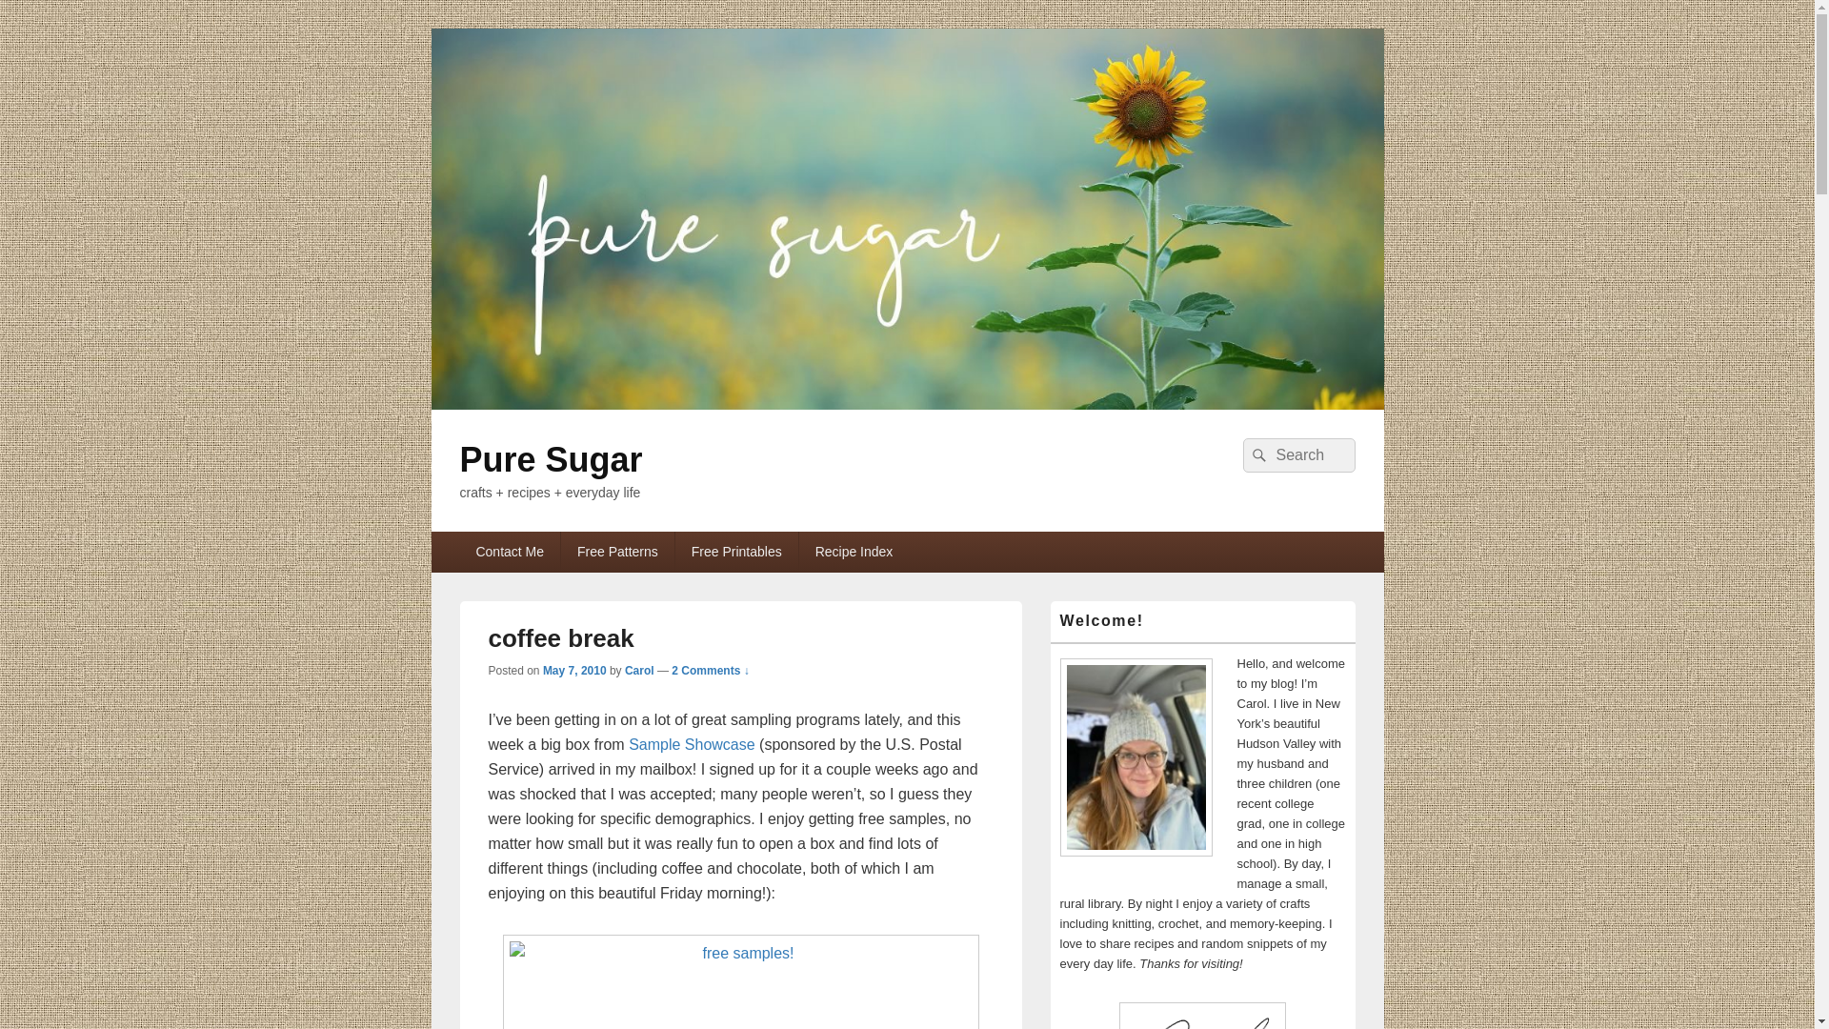  What do you see at coordinates (575, 670) in the screenshot?
I see `10:40 am` at bounding box center [575, 670].